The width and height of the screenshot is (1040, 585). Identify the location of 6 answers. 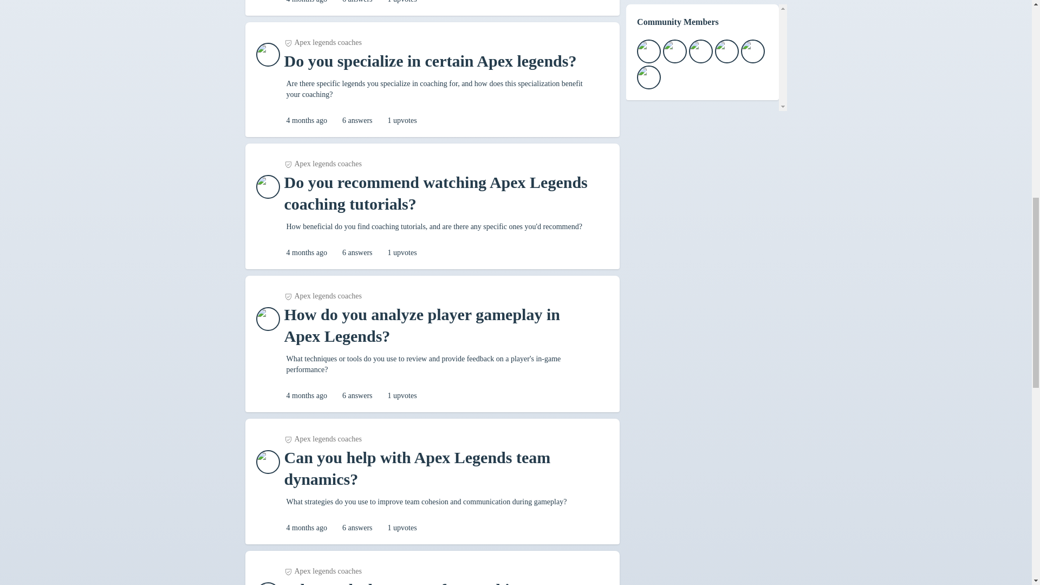
(357, 395).